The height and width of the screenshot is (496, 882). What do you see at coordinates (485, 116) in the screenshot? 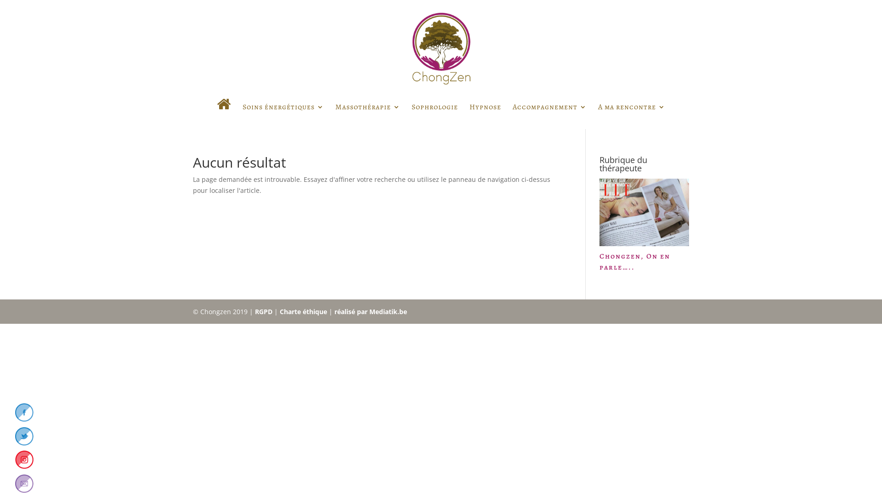
I see `Hypnose` at bounding box center [485, 116].